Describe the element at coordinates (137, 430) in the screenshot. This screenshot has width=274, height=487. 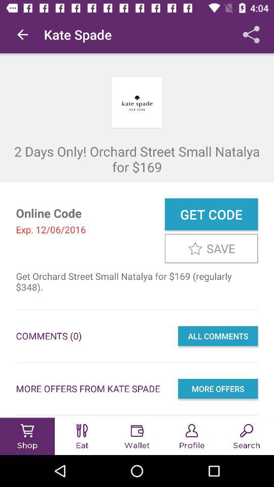
I see `click the wallet icon` at that location.